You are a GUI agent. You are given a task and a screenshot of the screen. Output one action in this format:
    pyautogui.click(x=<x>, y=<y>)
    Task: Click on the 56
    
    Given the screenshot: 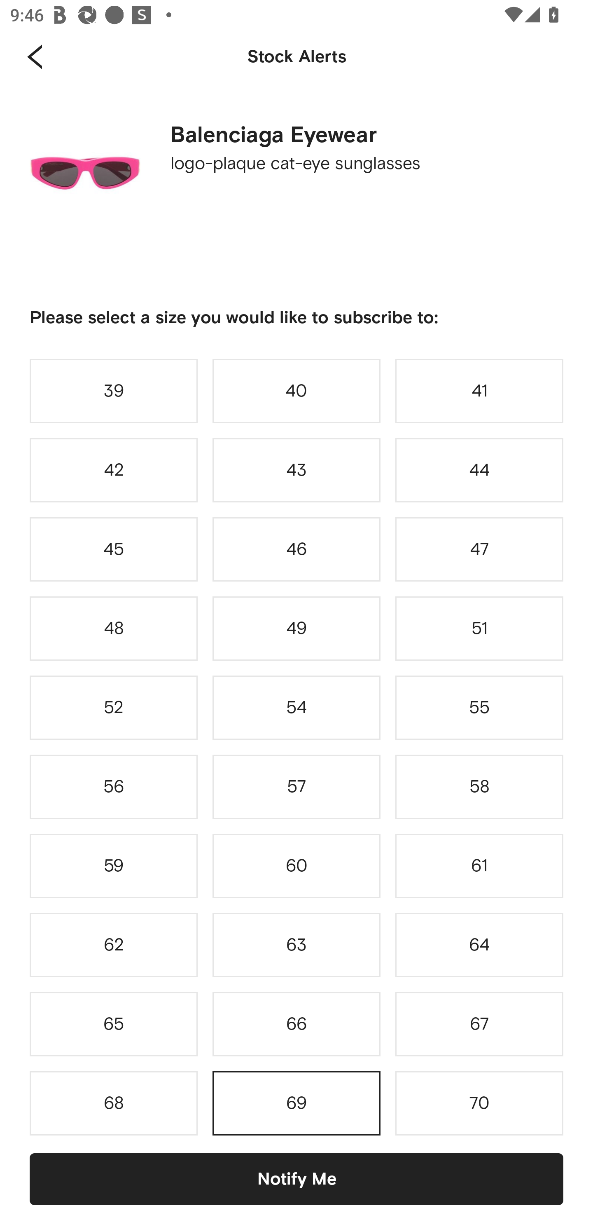 What is the action you would take?
    pyautogui.click(x=114, y=787)
    